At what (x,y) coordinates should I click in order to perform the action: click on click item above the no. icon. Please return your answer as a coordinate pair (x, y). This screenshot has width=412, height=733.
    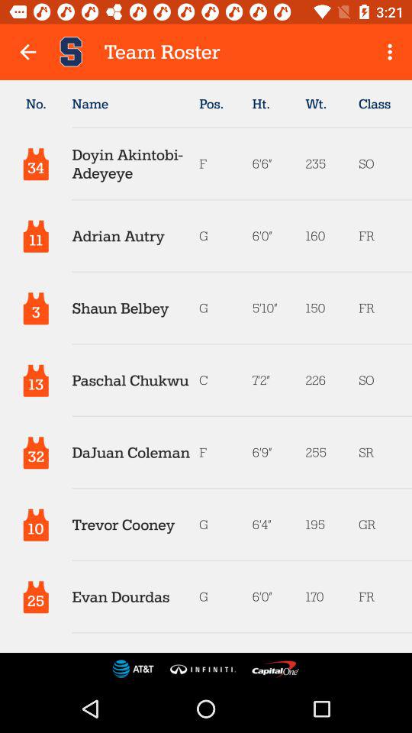
    Looking at the image, I should click on (27, 52).